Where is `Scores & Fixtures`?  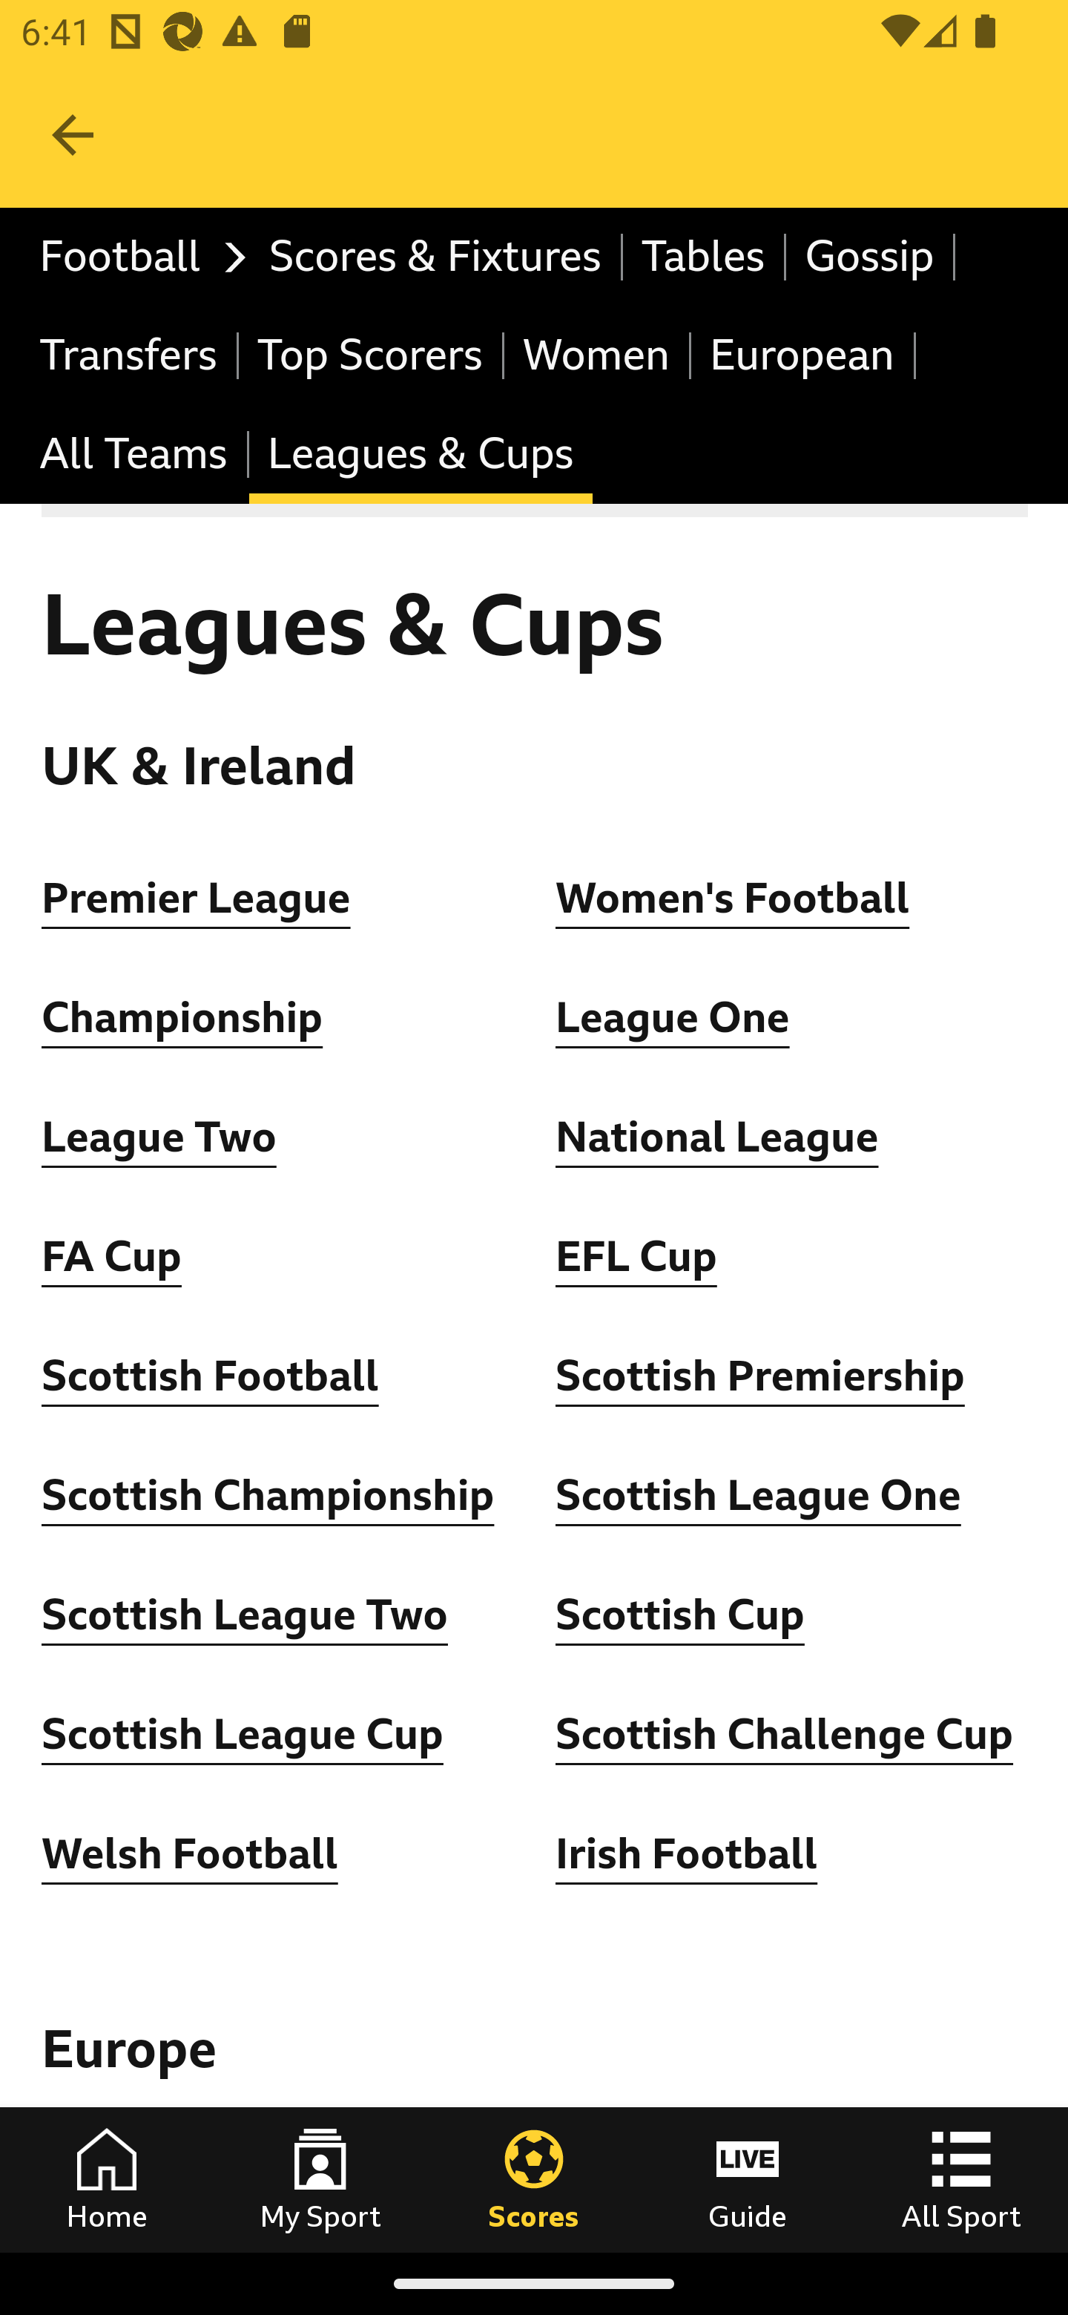 Scores & Fixtures is located at coordinates (436, 257).